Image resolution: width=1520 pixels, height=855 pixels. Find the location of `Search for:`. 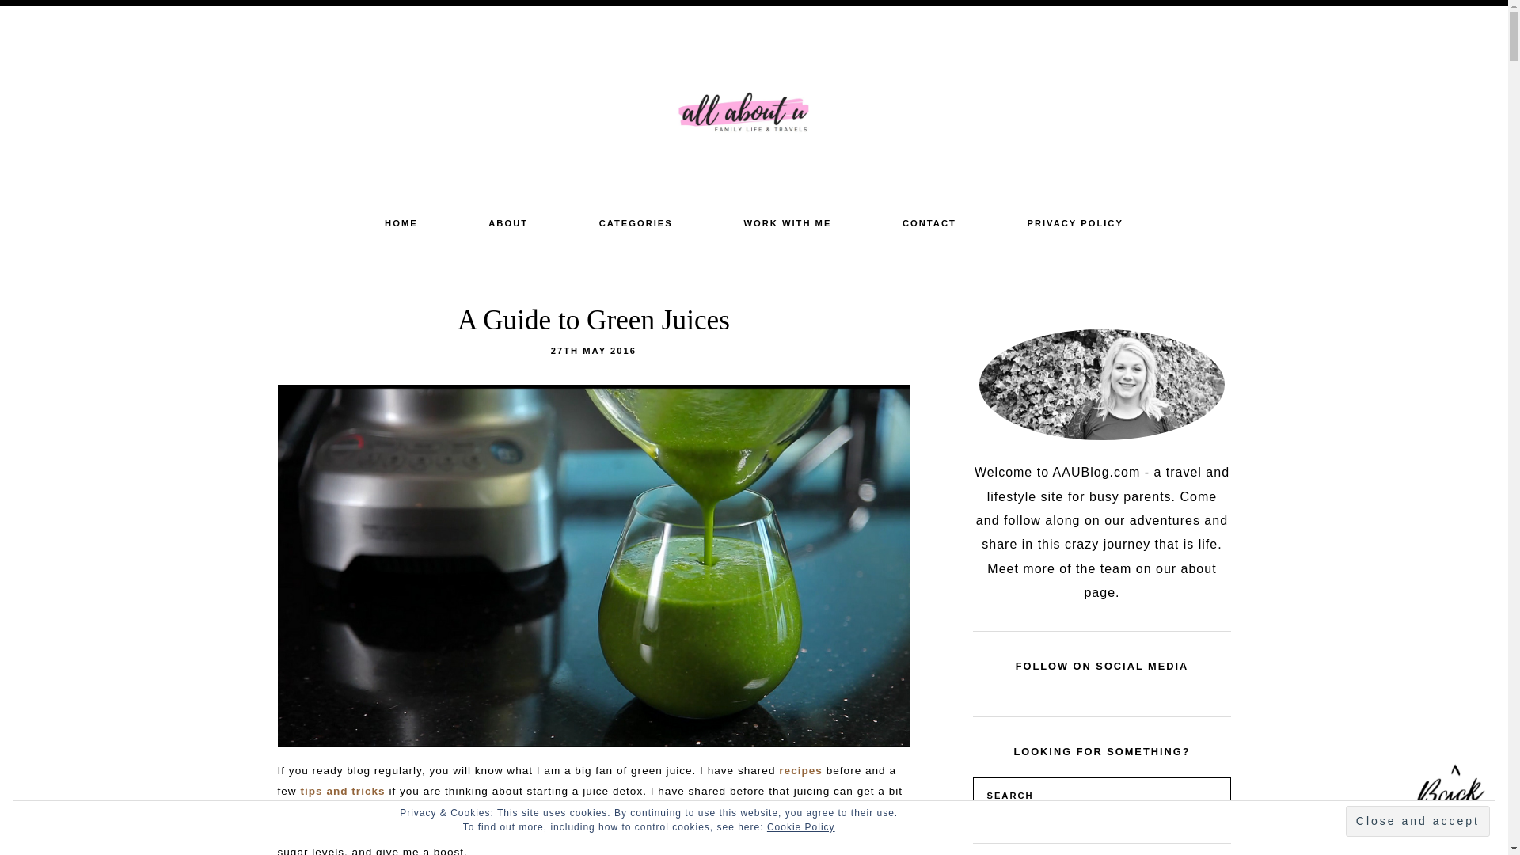

Search for: is located at coordinates (1377, 25).